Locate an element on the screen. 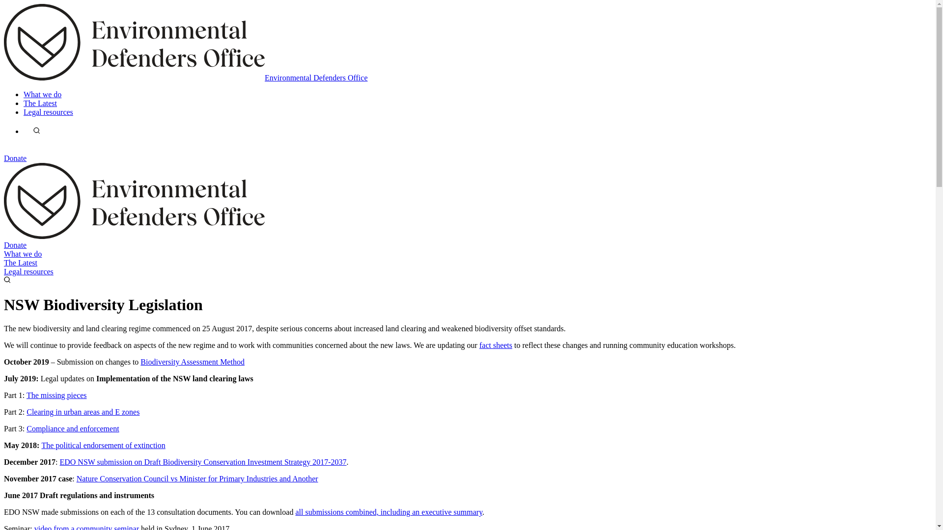  Clearing in urban areas and E zones is located at coordinates (83, 412).